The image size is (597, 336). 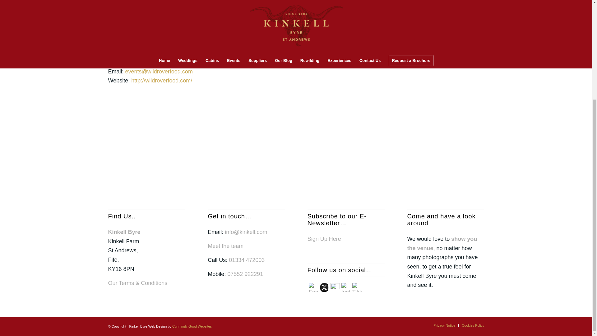 What do you see at coordinates (313, 287) in the screenshot?
I see `Facebook` at bounding box center [313, 287].